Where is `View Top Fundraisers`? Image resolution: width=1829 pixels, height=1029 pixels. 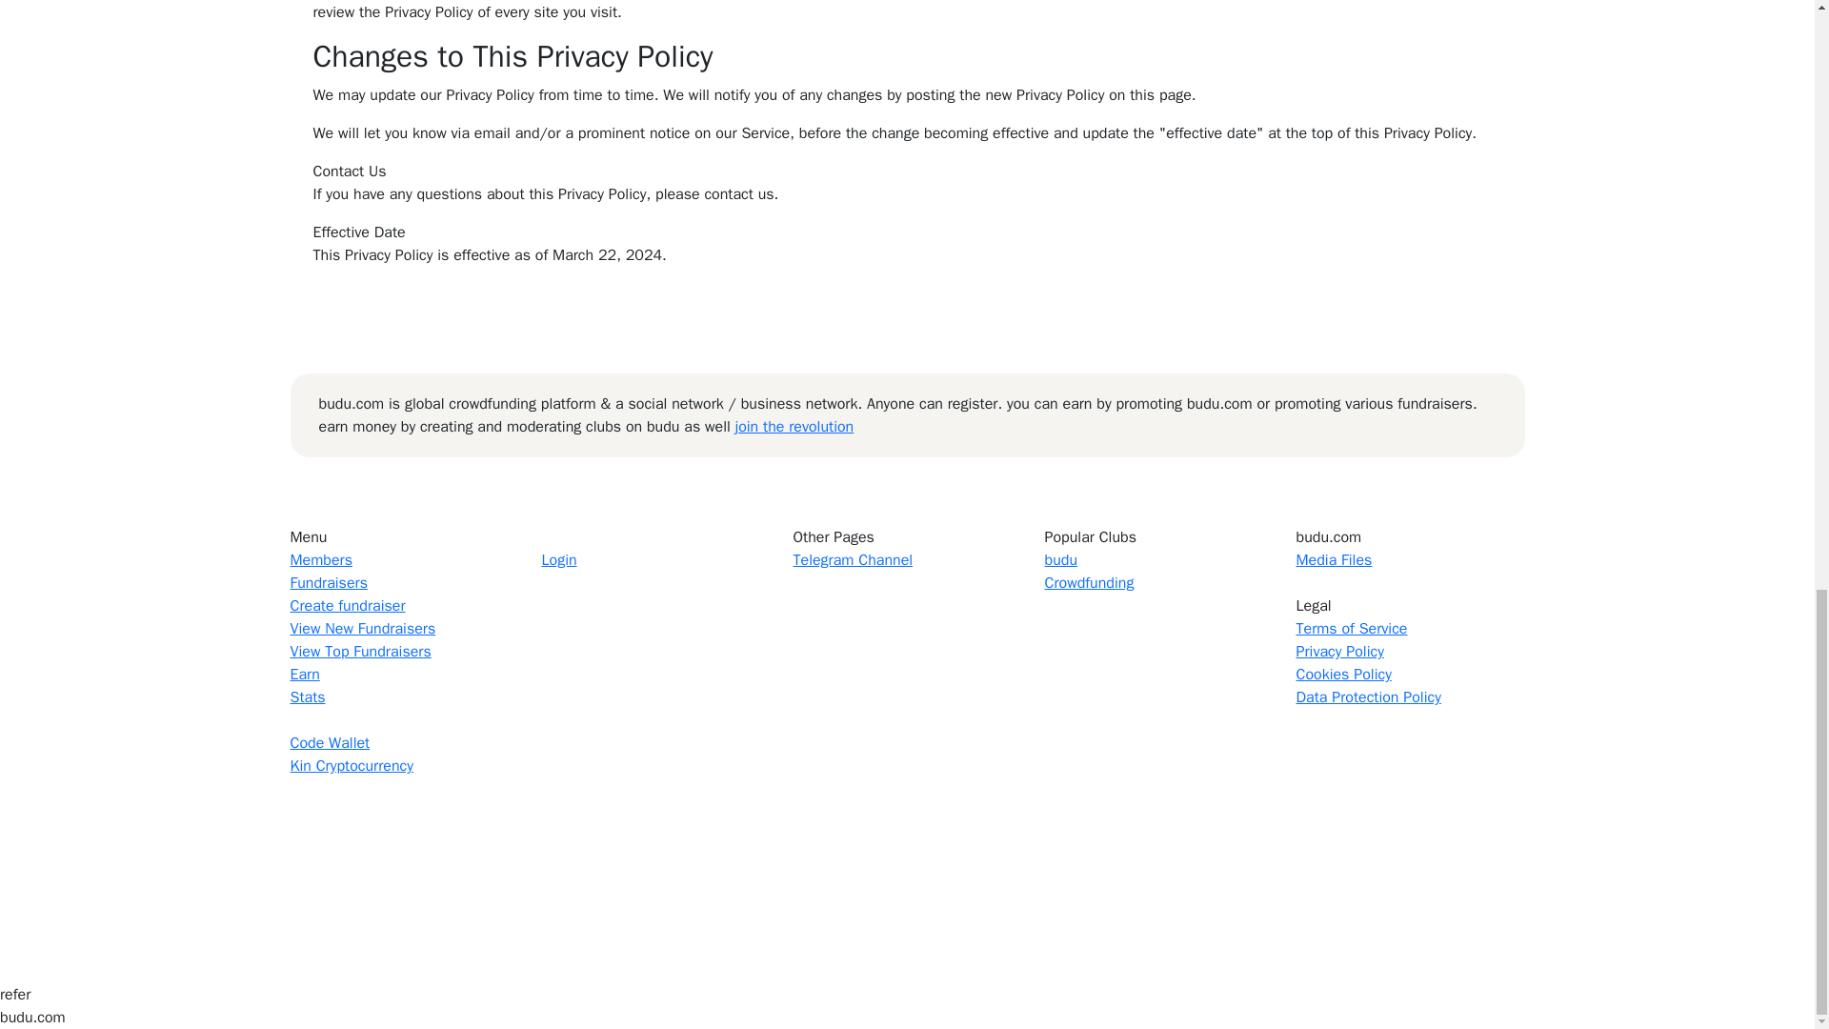 View Top Fundraisers is located at coordinates (359, 652).